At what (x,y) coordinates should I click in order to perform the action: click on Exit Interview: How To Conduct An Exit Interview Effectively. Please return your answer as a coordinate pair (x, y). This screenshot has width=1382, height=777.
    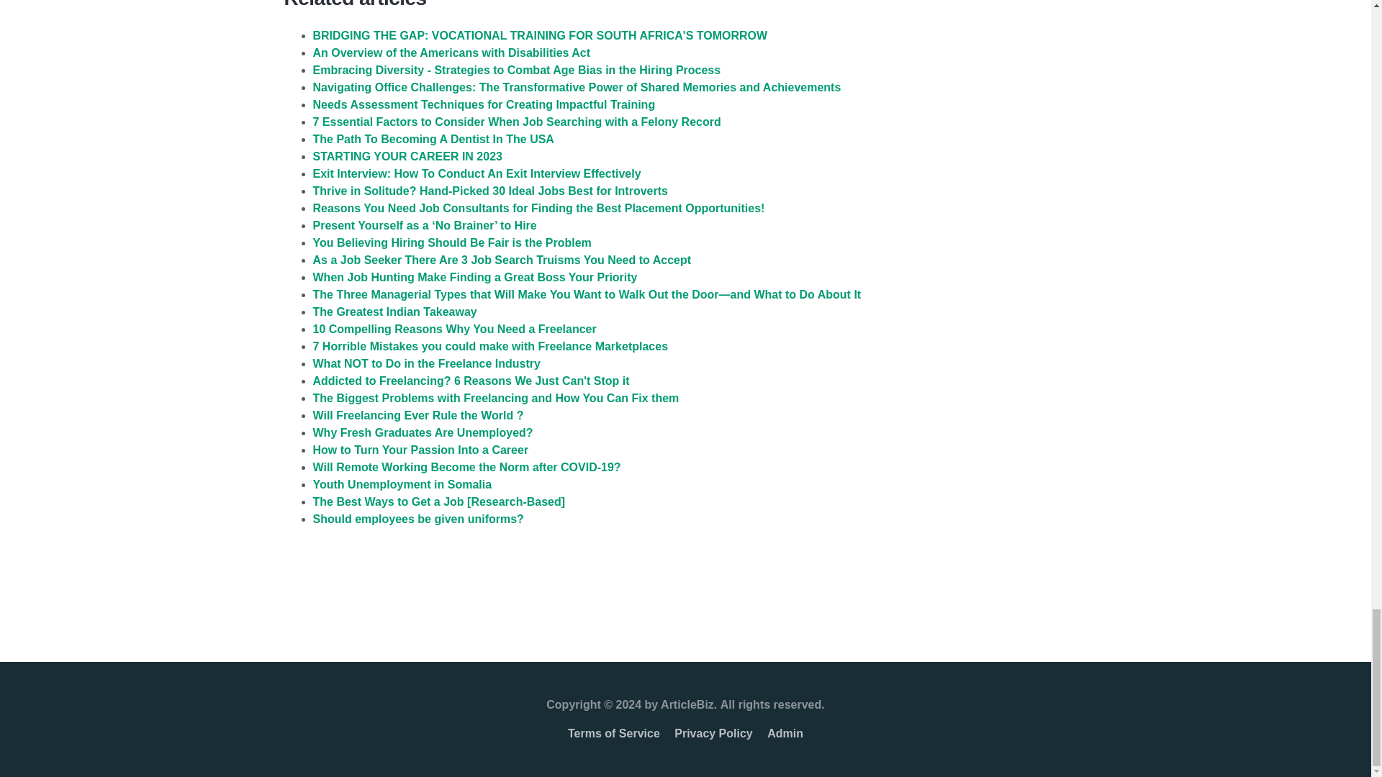
    Looking at the image, I should click on (477, 173).